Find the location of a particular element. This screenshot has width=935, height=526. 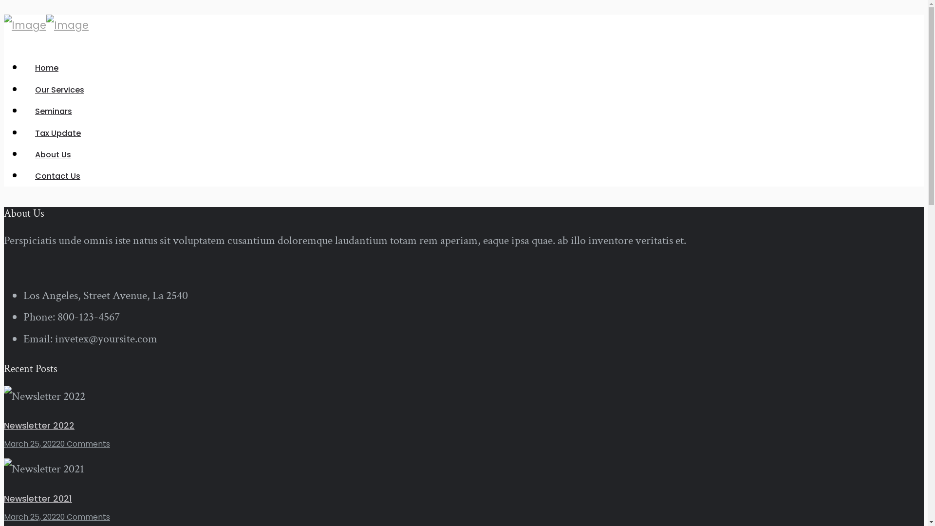

Home is located at coordinates (47, 68).